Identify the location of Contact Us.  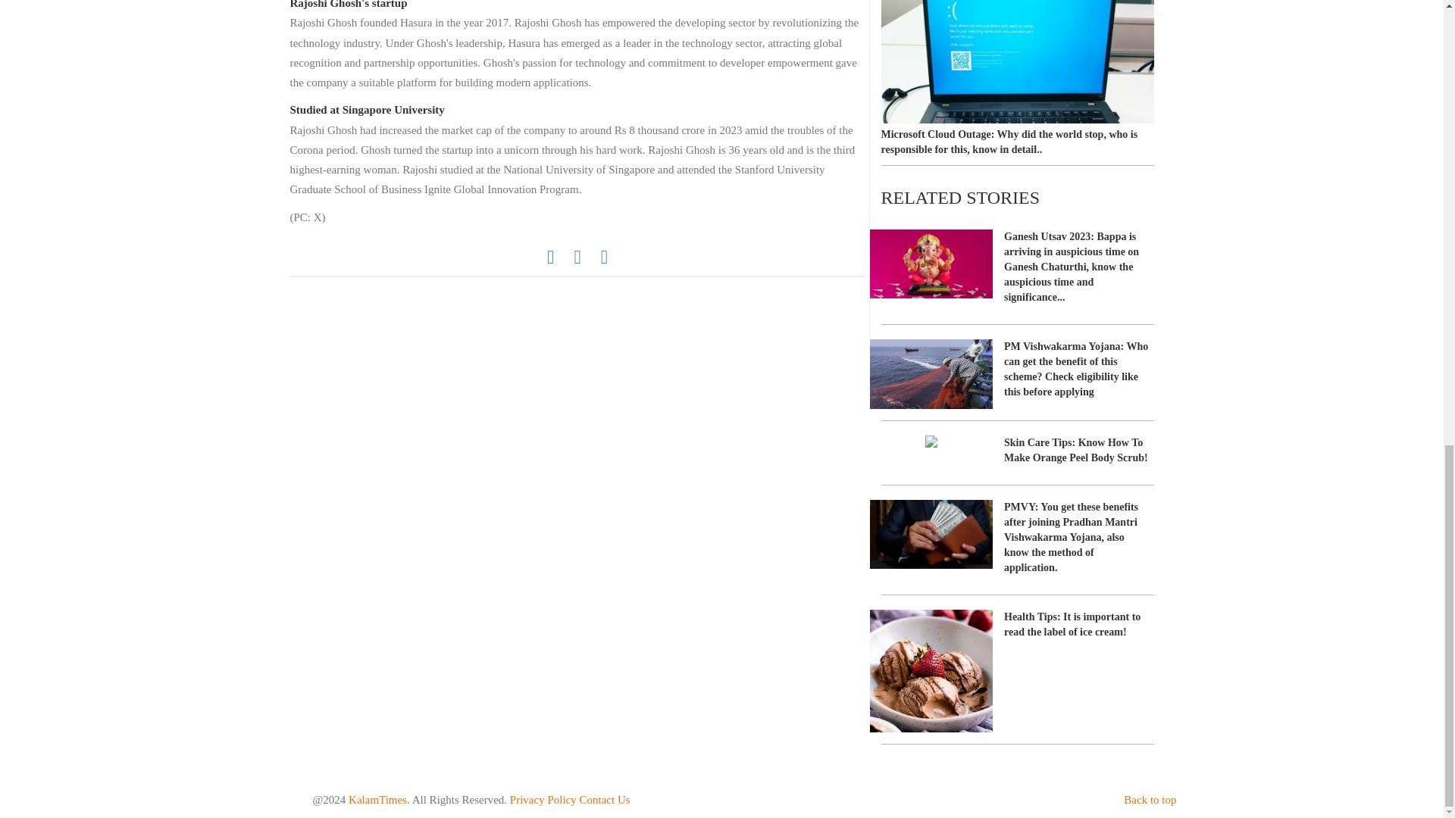
(605, 799).